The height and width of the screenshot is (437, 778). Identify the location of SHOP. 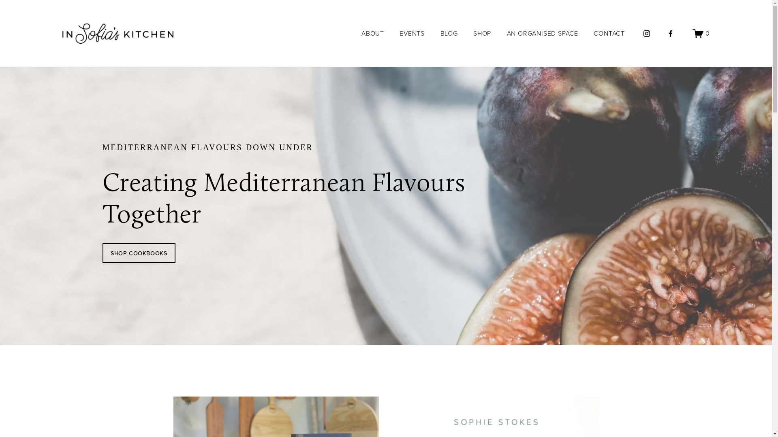
(482, 33).